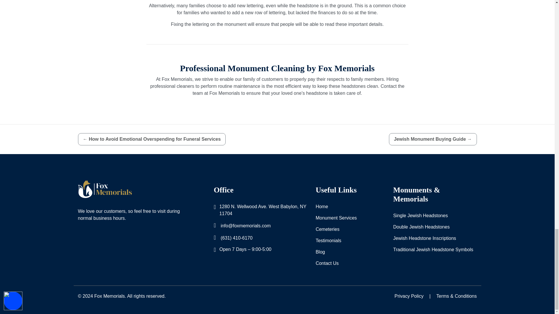  Describe the element at coordinates (433, 249) in the screenshot. I see `Traditional Jewish Headstone Symbols` at that location.